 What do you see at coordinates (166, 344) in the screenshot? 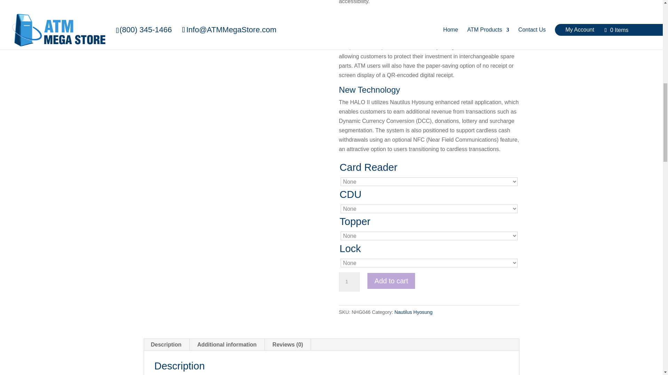
I see `Description` at bounding box center [166, 344].